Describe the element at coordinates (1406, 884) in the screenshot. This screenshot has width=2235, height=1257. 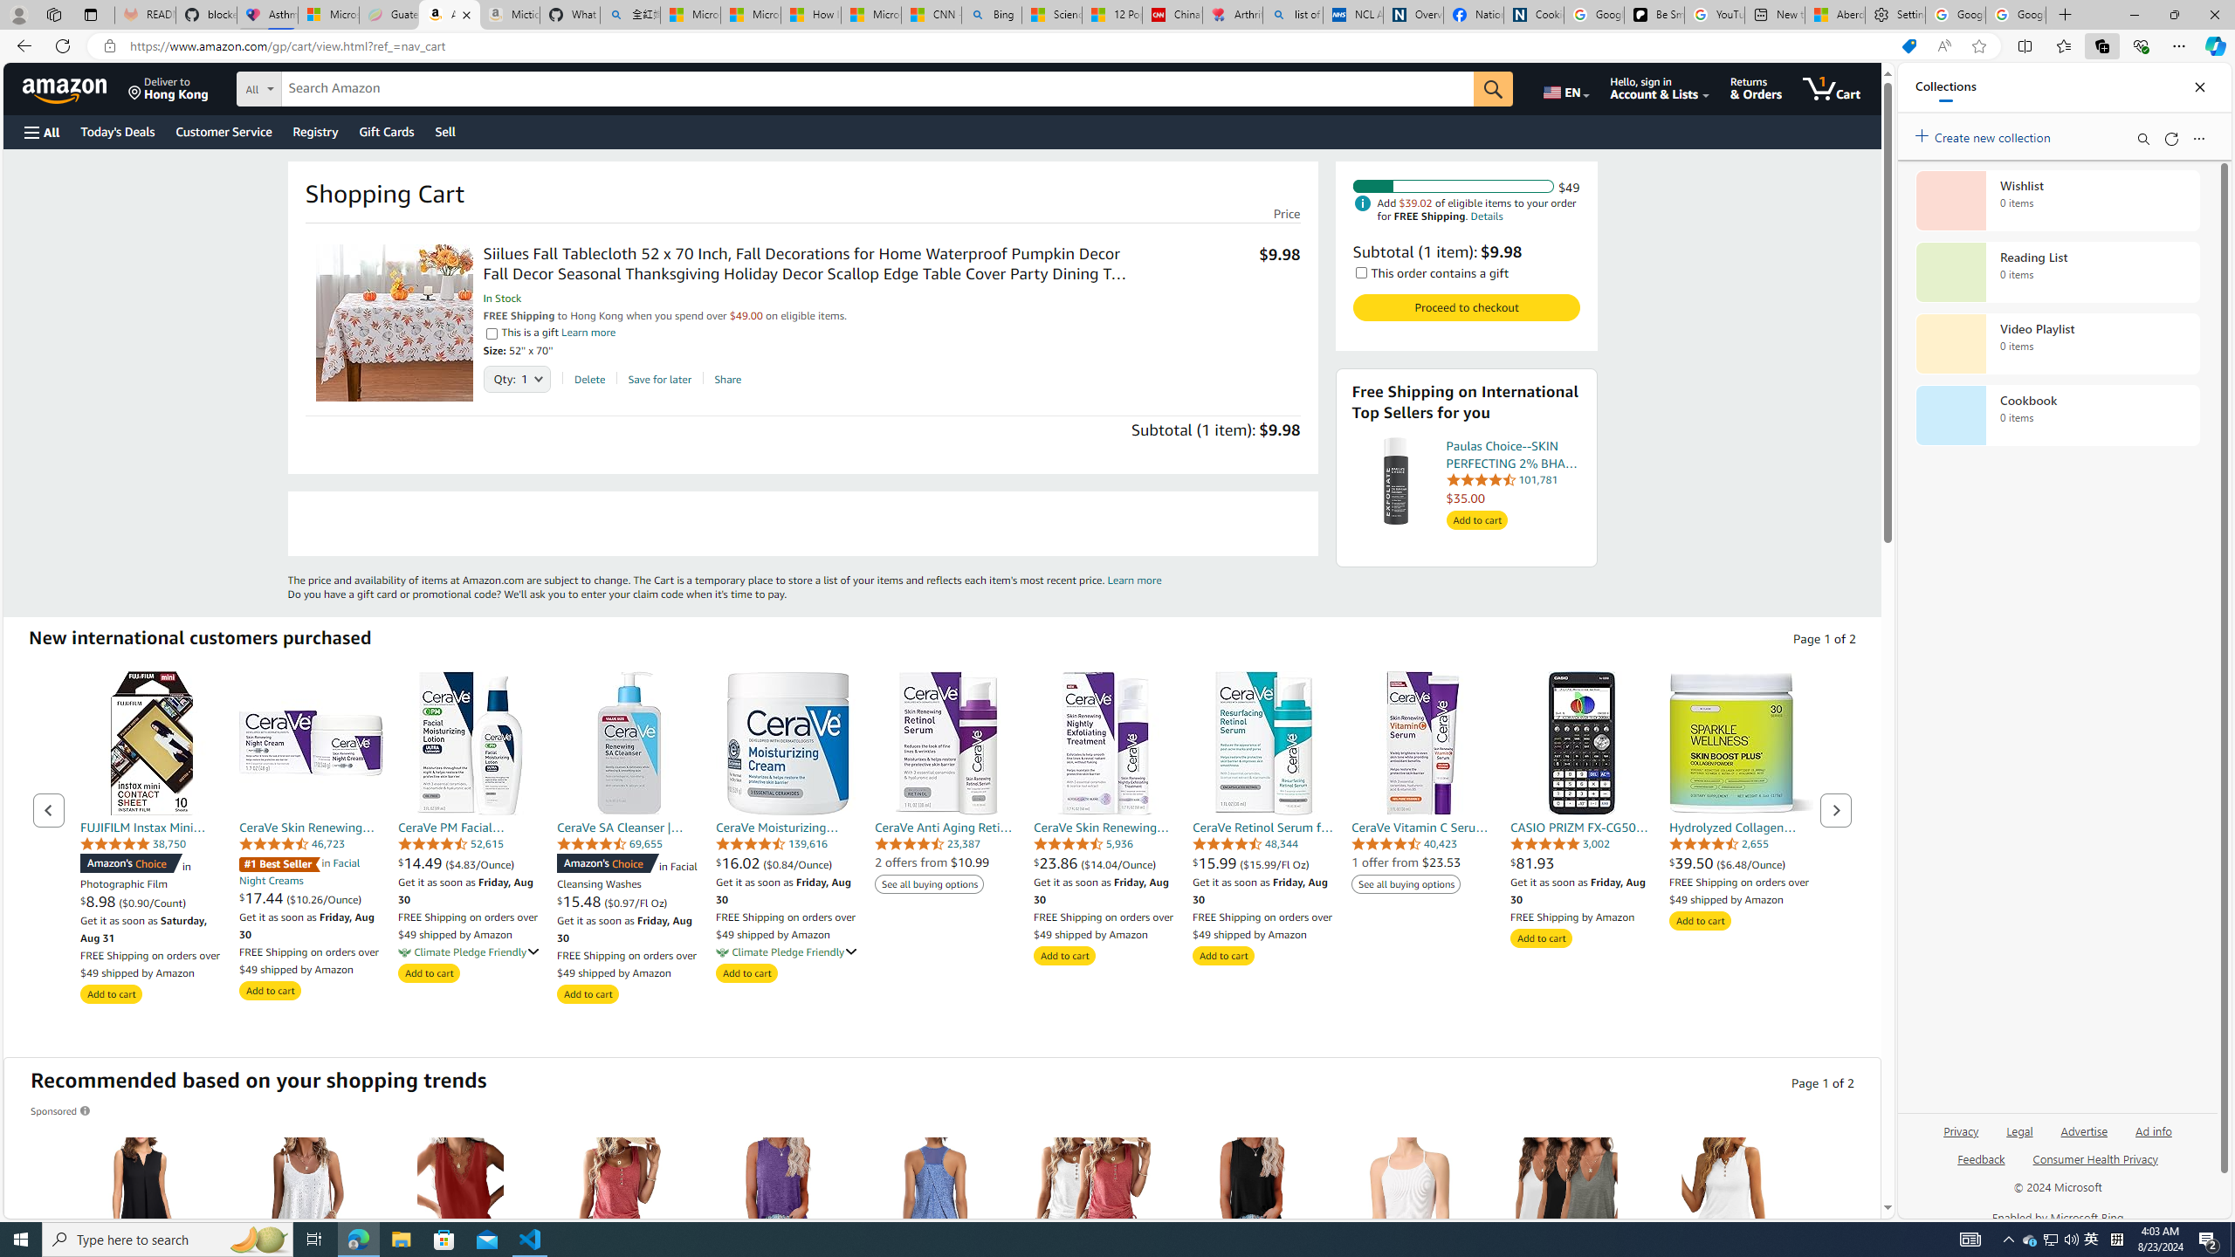
I see `See all buying options` at that location.